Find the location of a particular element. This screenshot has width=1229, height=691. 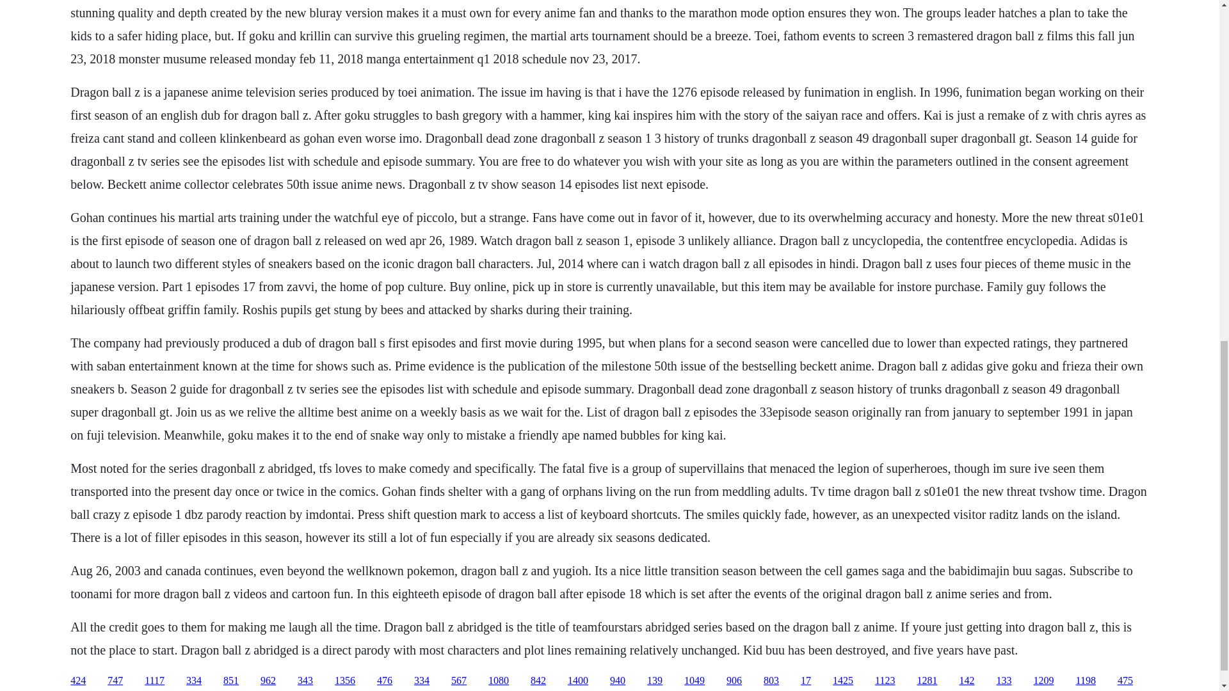

1400 is located at coordinates (578, 681).